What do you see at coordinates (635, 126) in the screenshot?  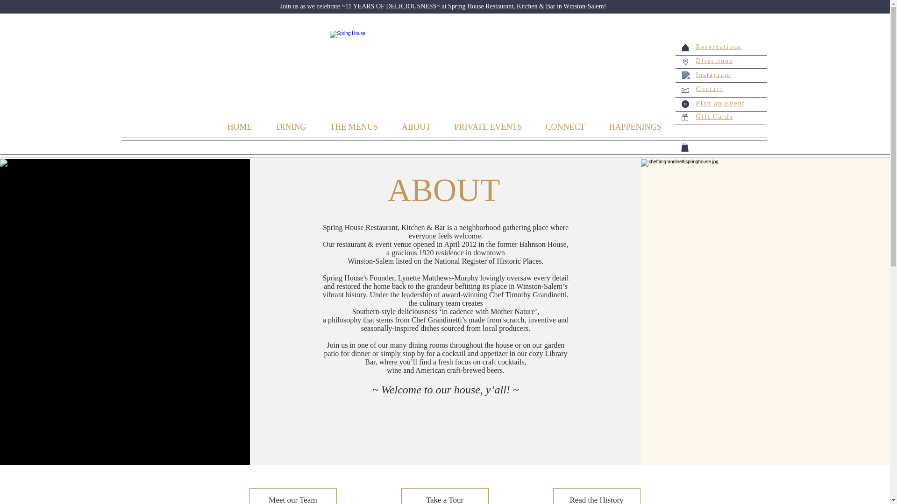 I see `HAPPENINGS` at bounding box center [635, 126].